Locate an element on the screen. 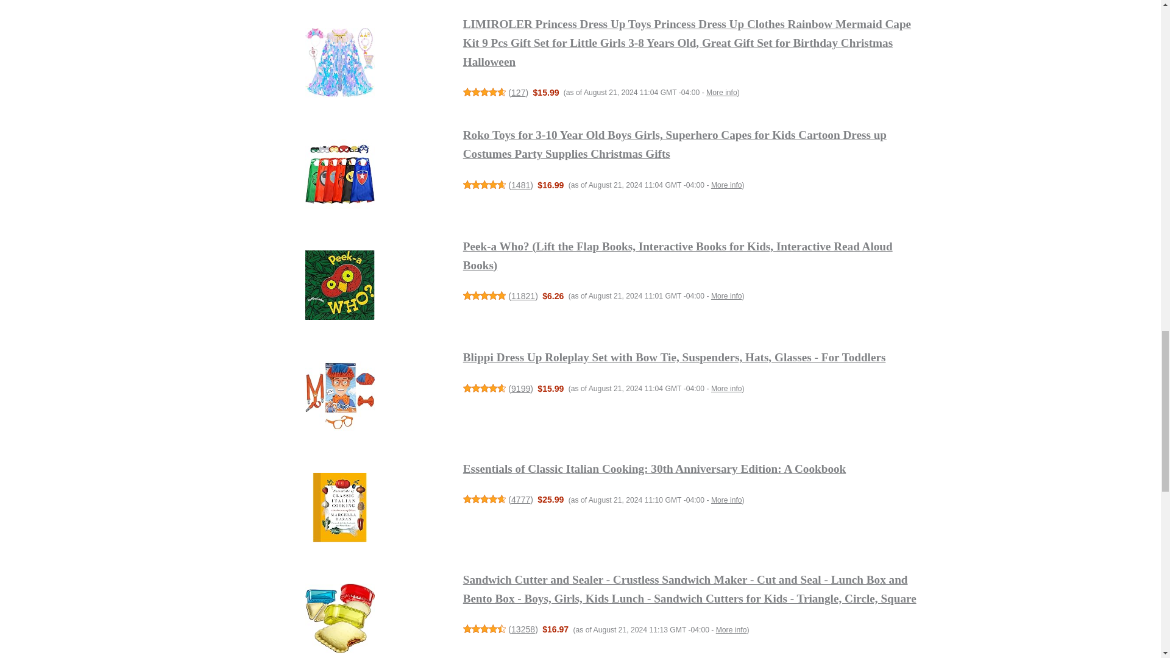  More info is located at coordinates (726, 388).